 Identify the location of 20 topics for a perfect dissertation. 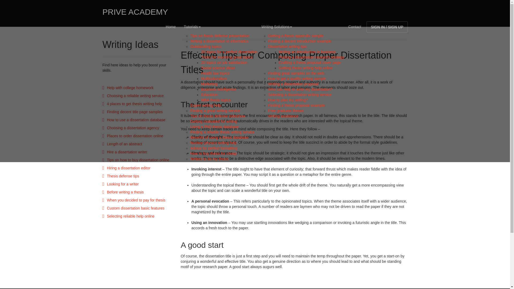
(229, 52).